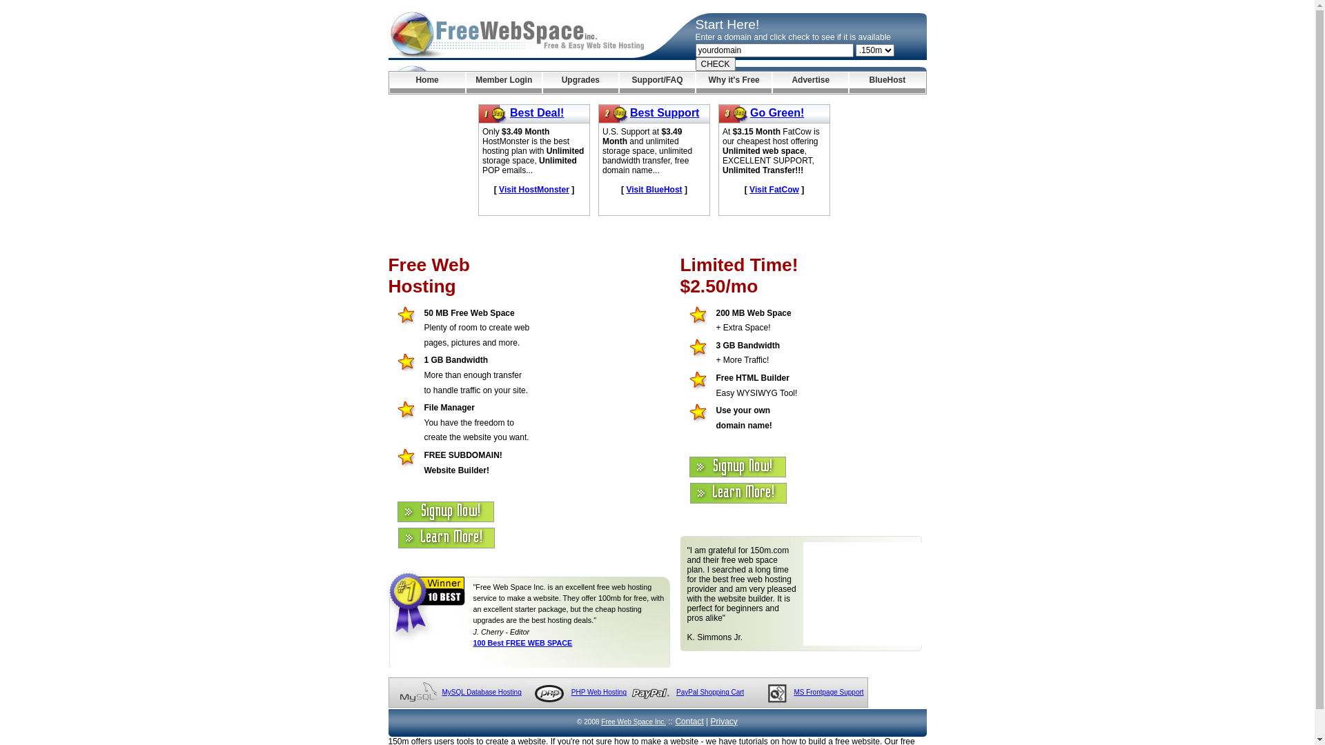 The height and width of the screenshot is (745, 1325). Describe the element at coordinates (725, 722) in the screenshot. I see `Privacy` at that location.